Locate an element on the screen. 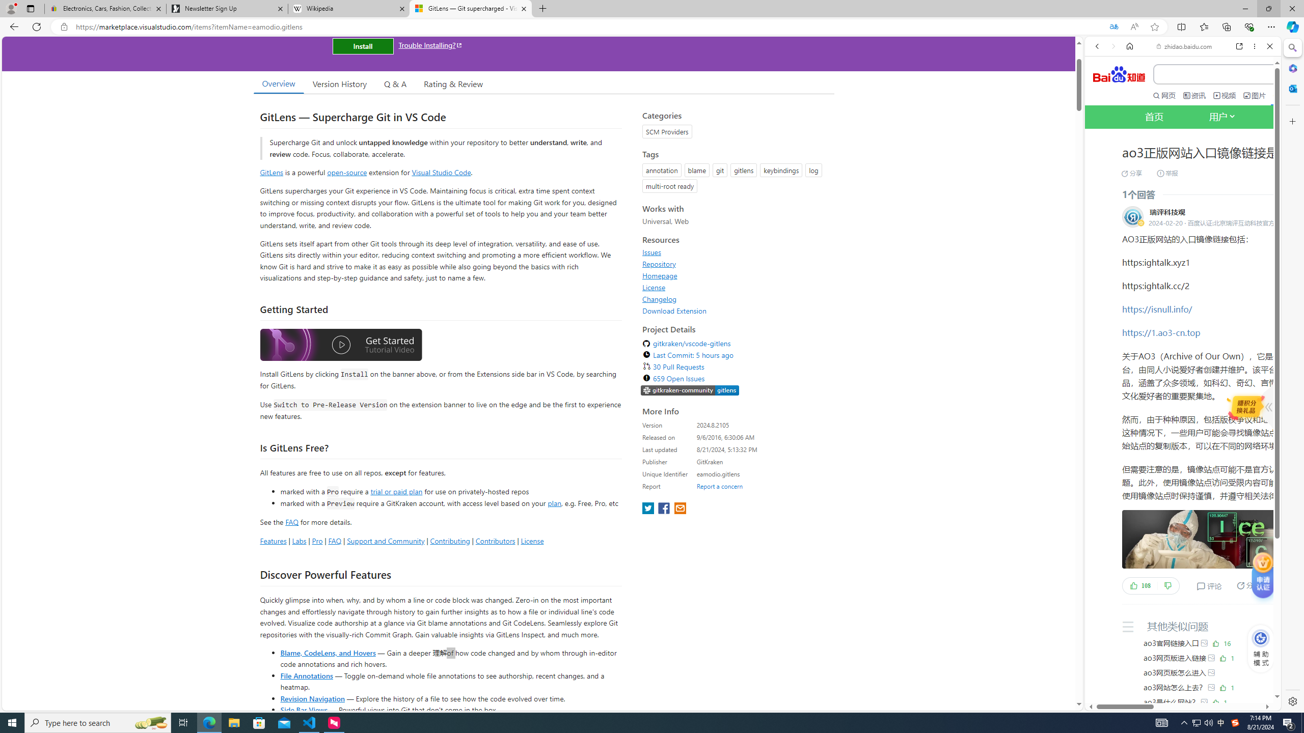  Address and search bar is located at coordinates (590, 27).